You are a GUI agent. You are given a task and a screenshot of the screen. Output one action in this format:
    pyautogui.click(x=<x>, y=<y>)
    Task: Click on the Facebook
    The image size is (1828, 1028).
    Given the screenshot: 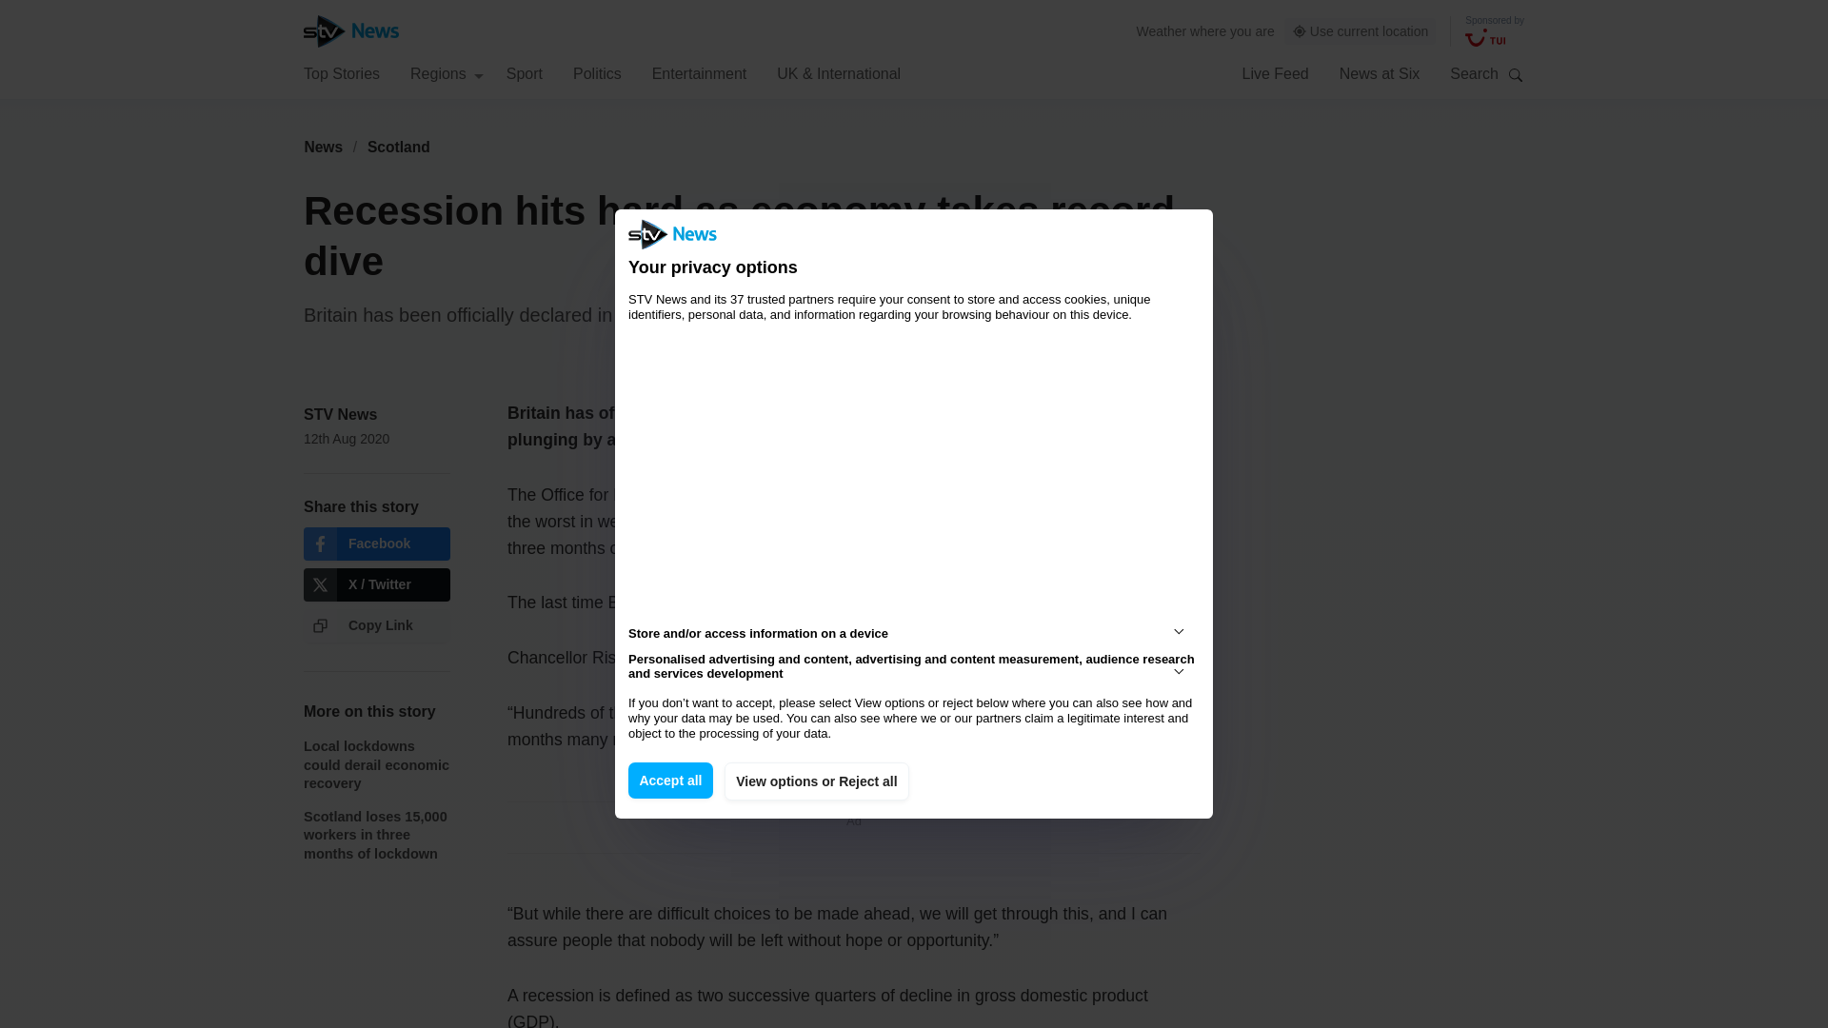 What is the action you would take?
    pyautogui.click(x=376, y=544)
    